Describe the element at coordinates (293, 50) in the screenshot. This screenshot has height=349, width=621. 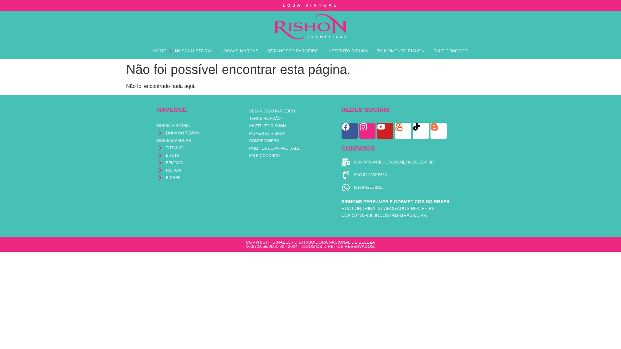
I see `SEJA NOSSO PARCEIRO` at that location.